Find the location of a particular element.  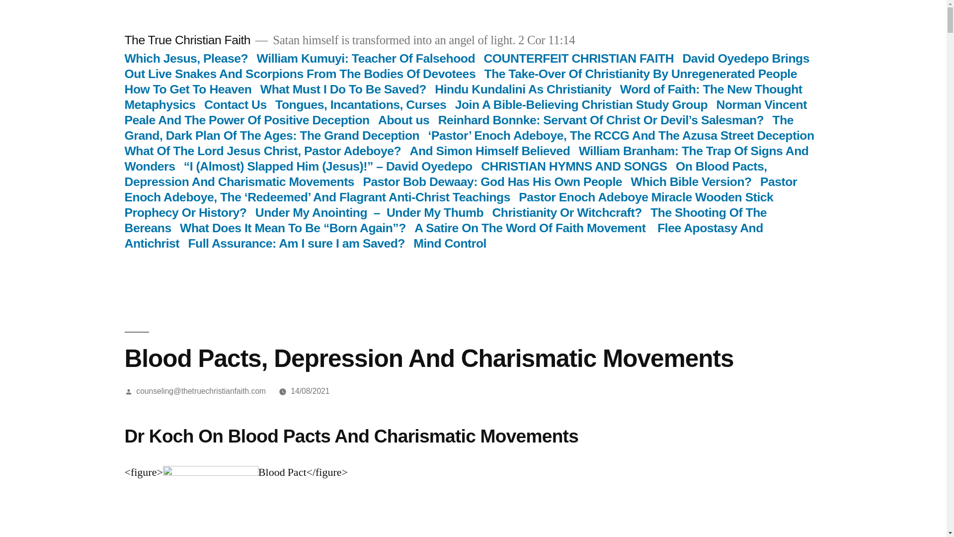

Word of Faith: The New Thought Metaphysics is located at coordinates (463, 96).